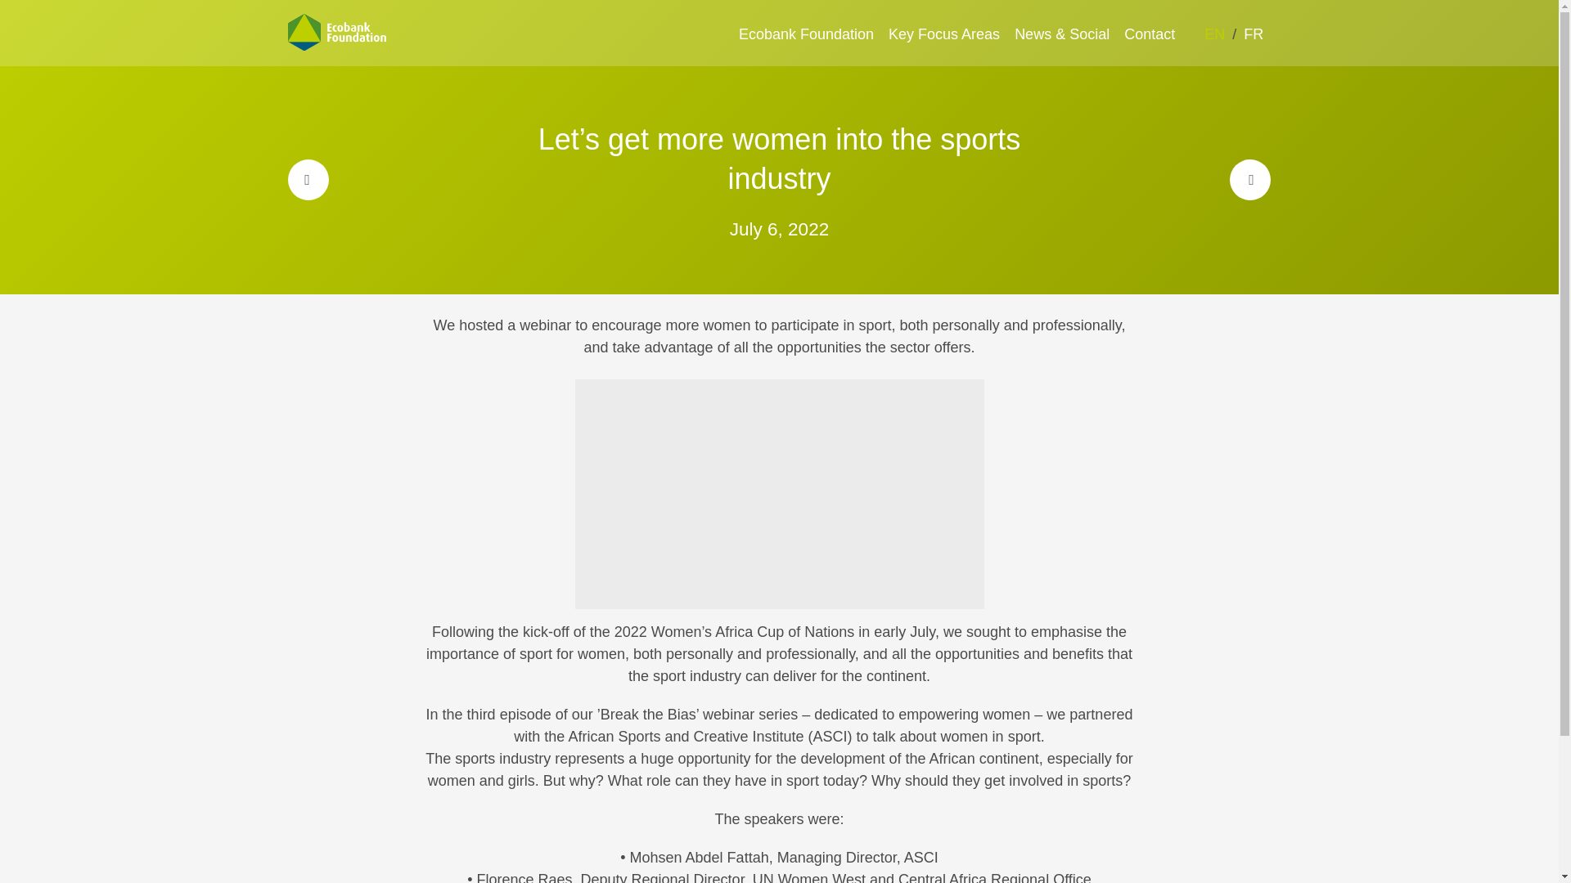 This screenshot has height=883, width=1571. What do you see at coordinates (807, 34) in the screenshot?
I see `Ecobank Foundation` at bounding box center [807, 34].